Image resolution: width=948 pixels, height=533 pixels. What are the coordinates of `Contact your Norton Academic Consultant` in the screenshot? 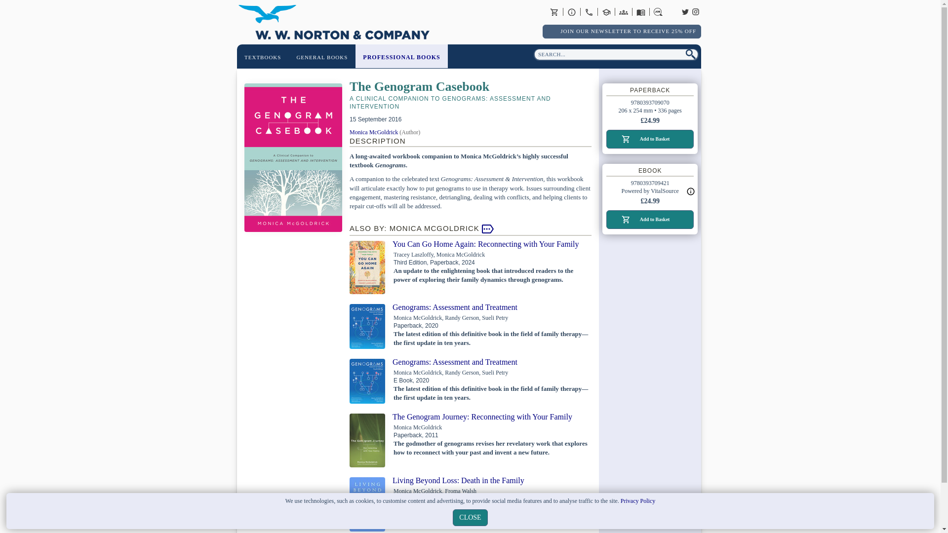 It's located at (606, 12).